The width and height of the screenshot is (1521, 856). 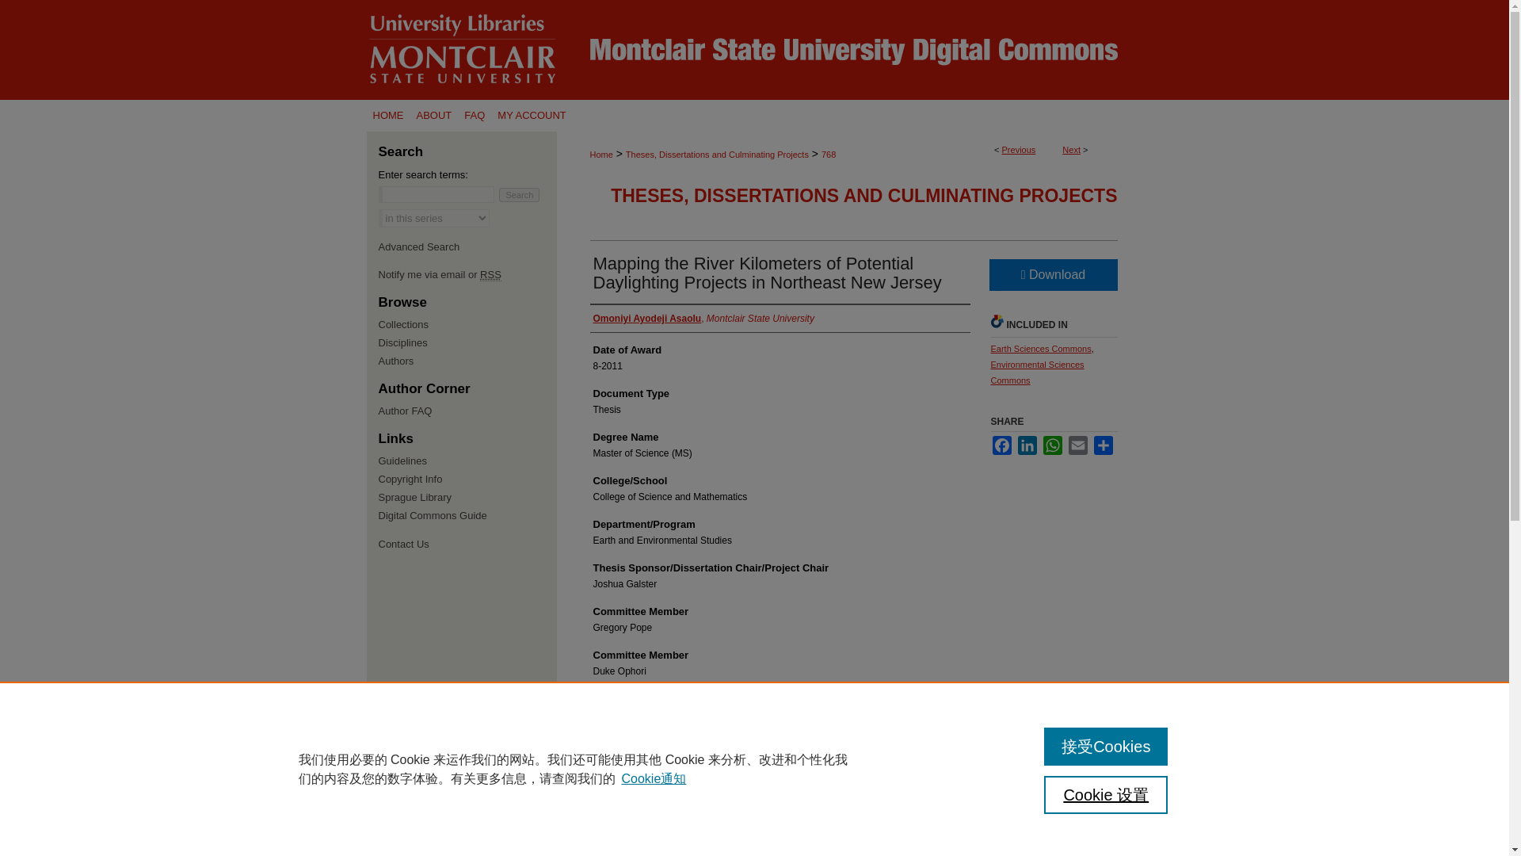 I want to click on HOME, so click(x=387, y=116).